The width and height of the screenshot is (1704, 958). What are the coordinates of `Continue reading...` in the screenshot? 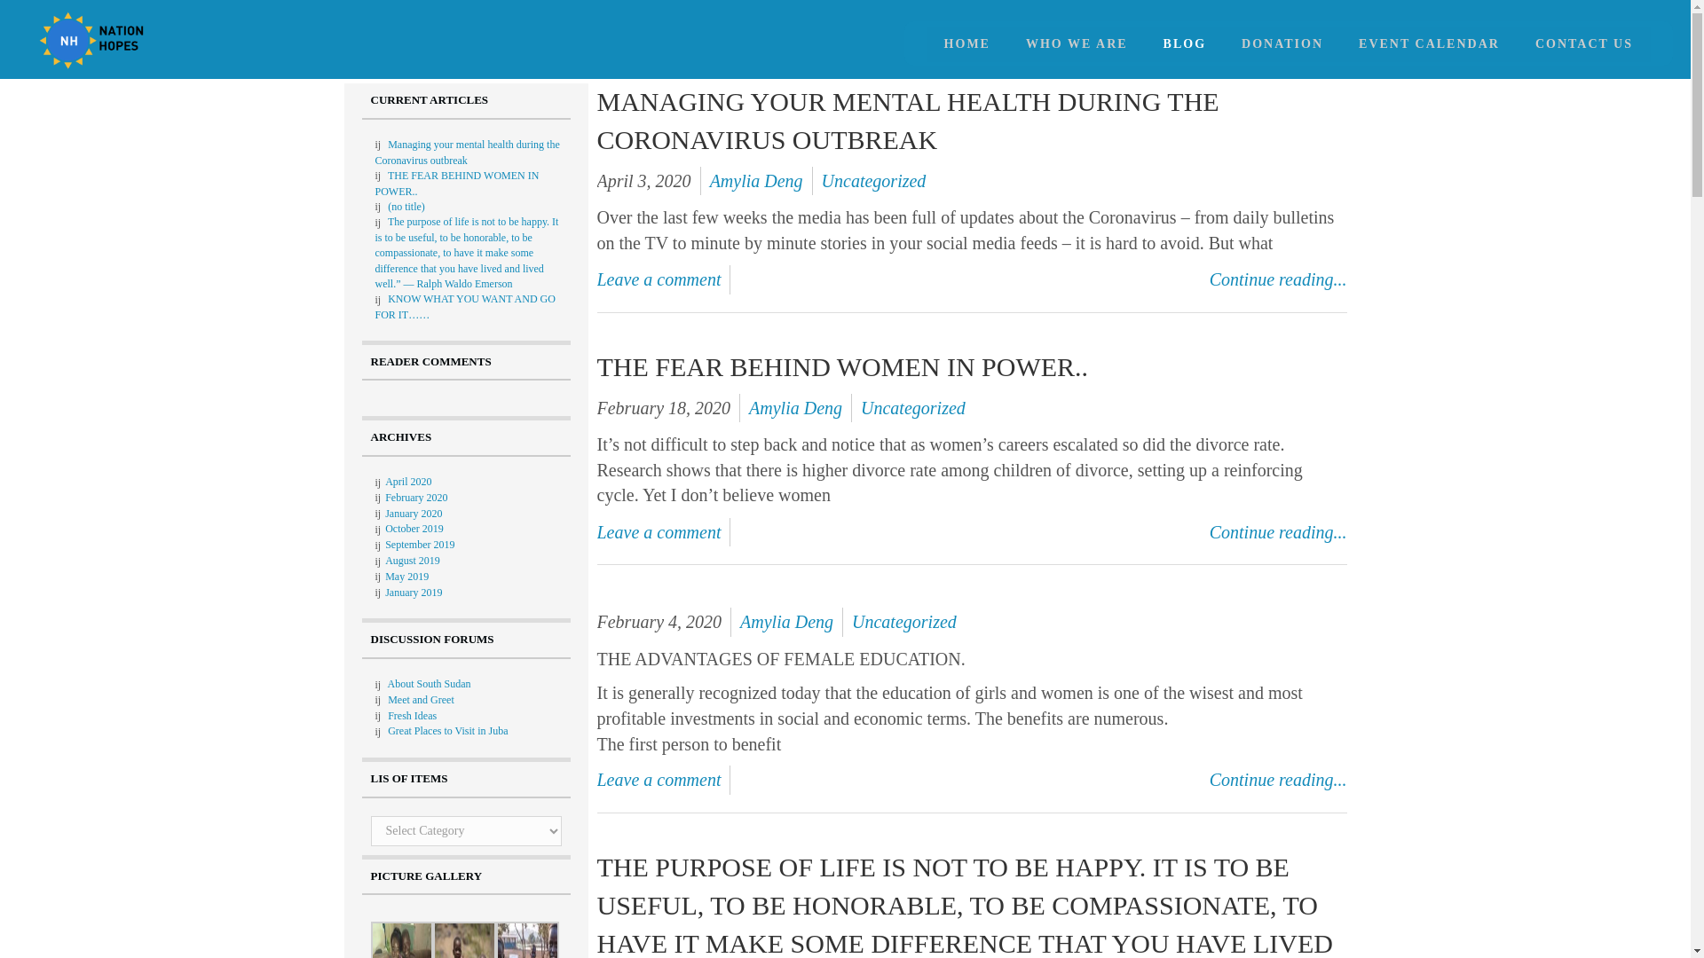 It's located at (1278, 780).